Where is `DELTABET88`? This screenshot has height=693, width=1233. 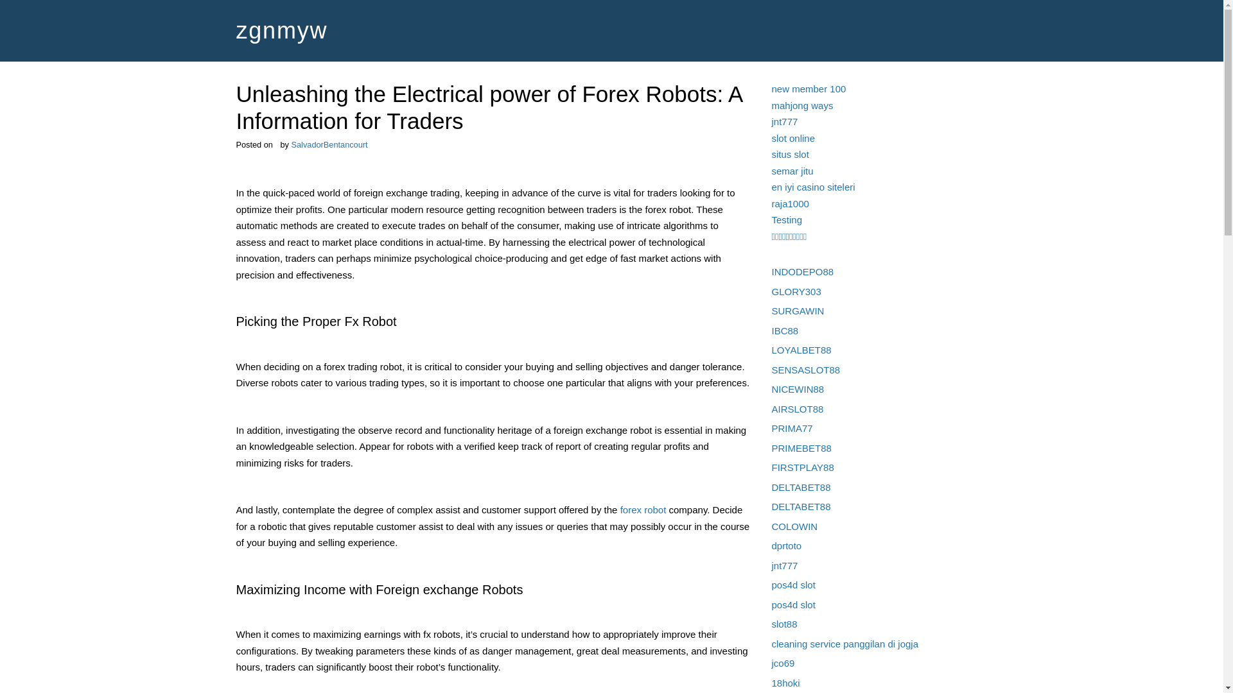 DELTABET88 is located at coordinates (801, 486).